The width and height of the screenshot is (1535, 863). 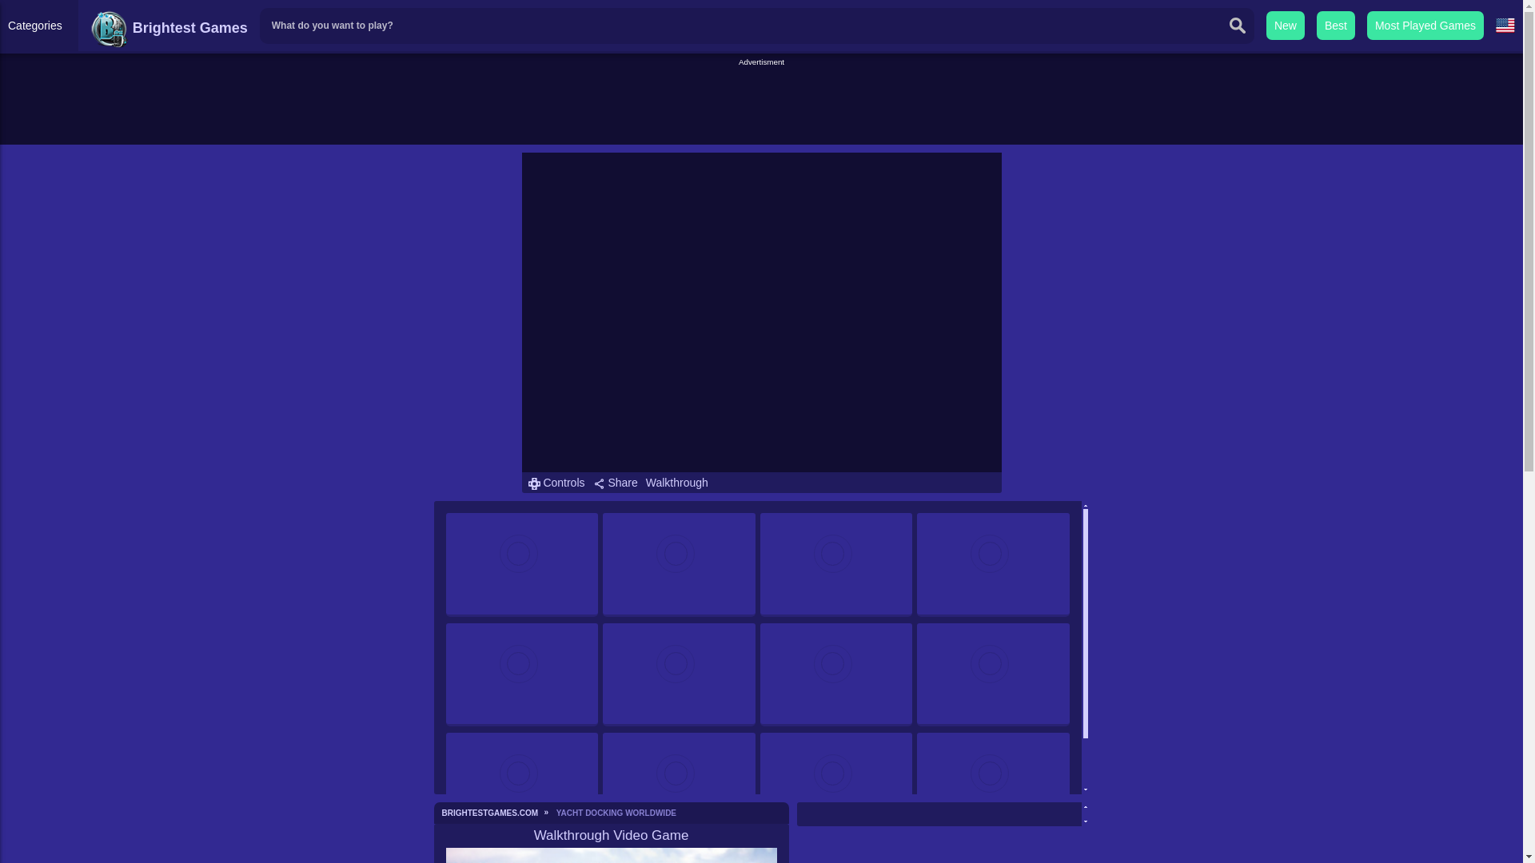 I want to click on New, so click(x=1286, y=26).